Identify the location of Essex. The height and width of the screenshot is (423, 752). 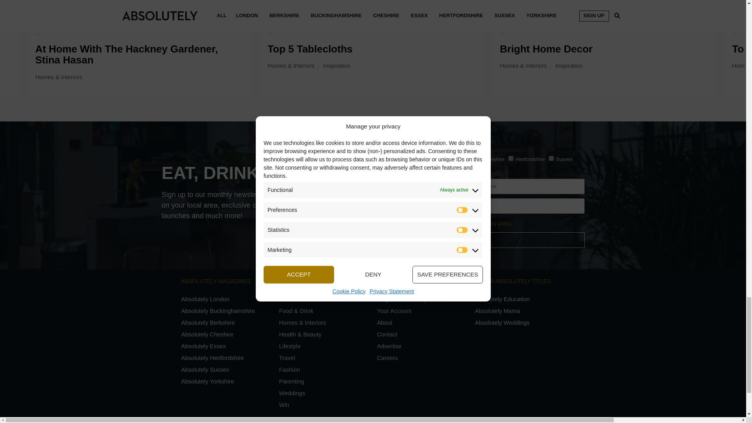
(372, 158).